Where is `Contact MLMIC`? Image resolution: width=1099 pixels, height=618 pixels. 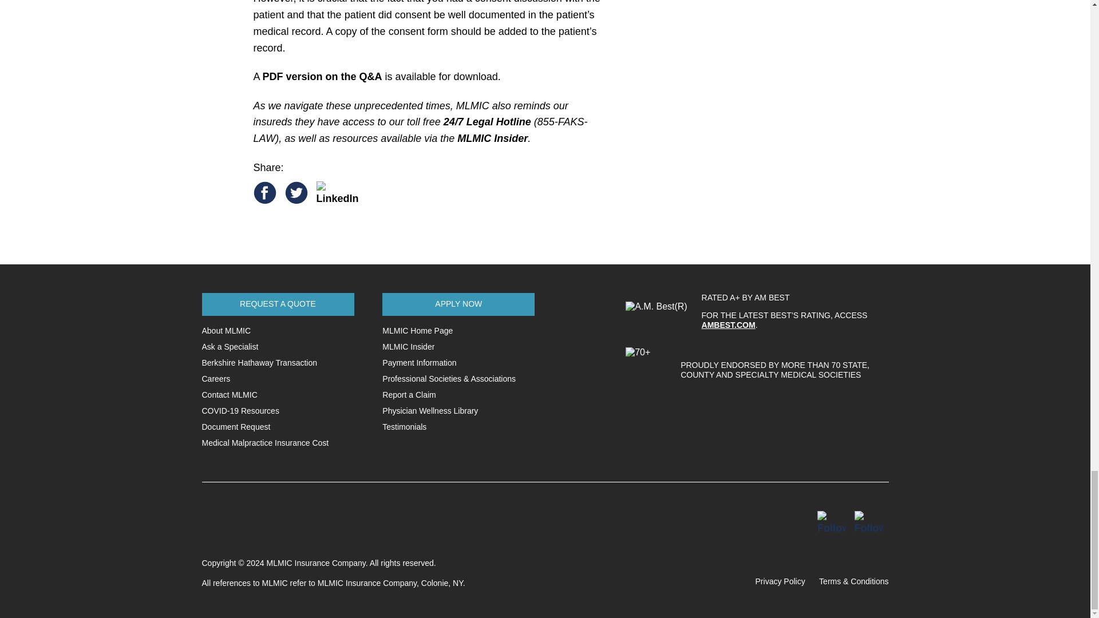
Contact MLMIC is located at coordinates (229, 394).